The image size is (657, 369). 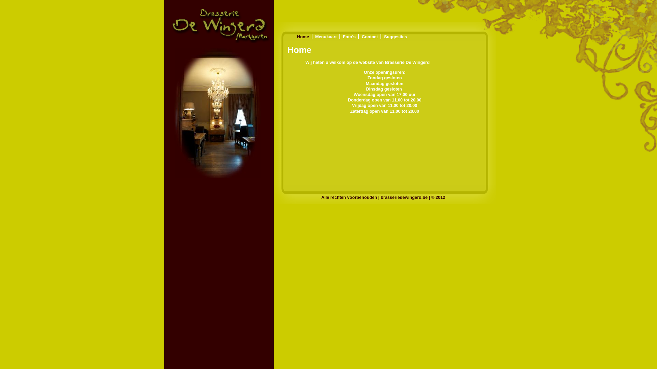 I want to click on Menukaart, so click(x=326, y=37).